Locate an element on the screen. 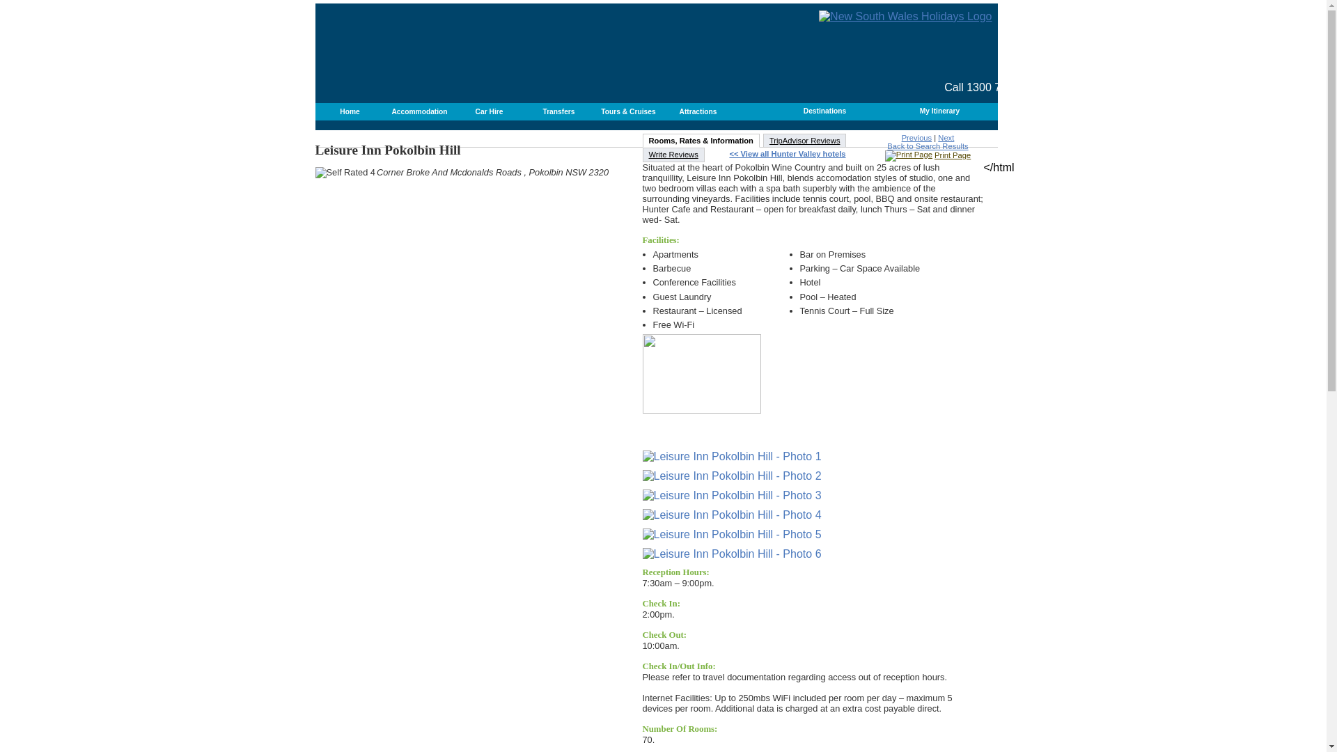 The width and height of the screenshot is (1337, 752). Accommodation is located at coordinates (419, 111).